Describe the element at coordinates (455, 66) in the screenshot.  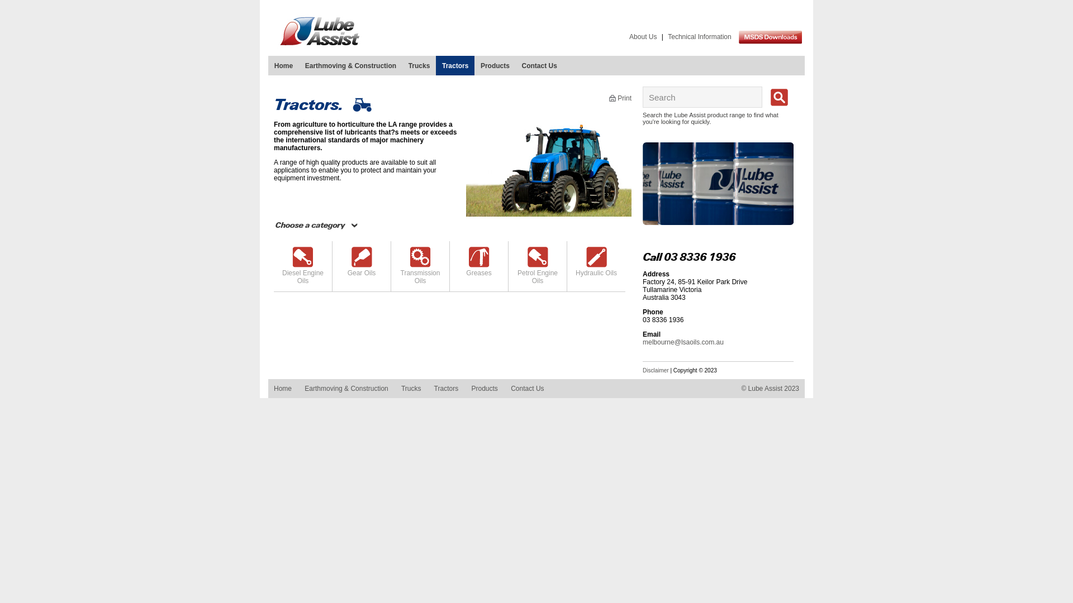
I see `Tractors` at that location.